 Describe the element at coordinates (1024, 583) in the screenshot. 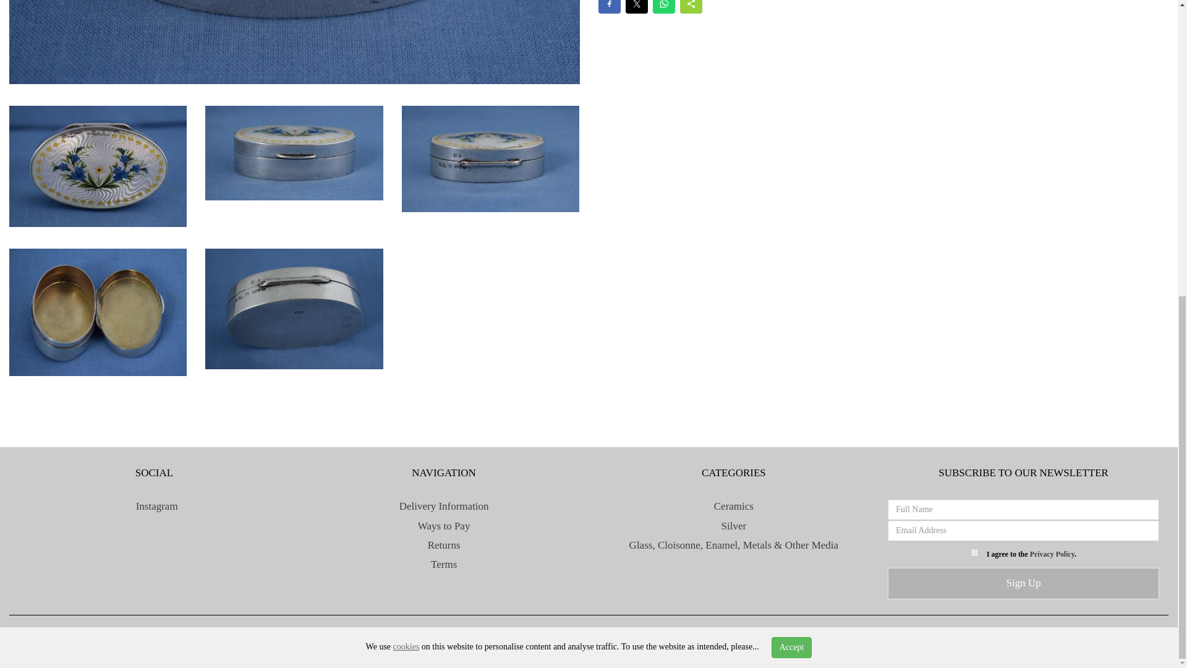

I see `Sign Up` at that location.